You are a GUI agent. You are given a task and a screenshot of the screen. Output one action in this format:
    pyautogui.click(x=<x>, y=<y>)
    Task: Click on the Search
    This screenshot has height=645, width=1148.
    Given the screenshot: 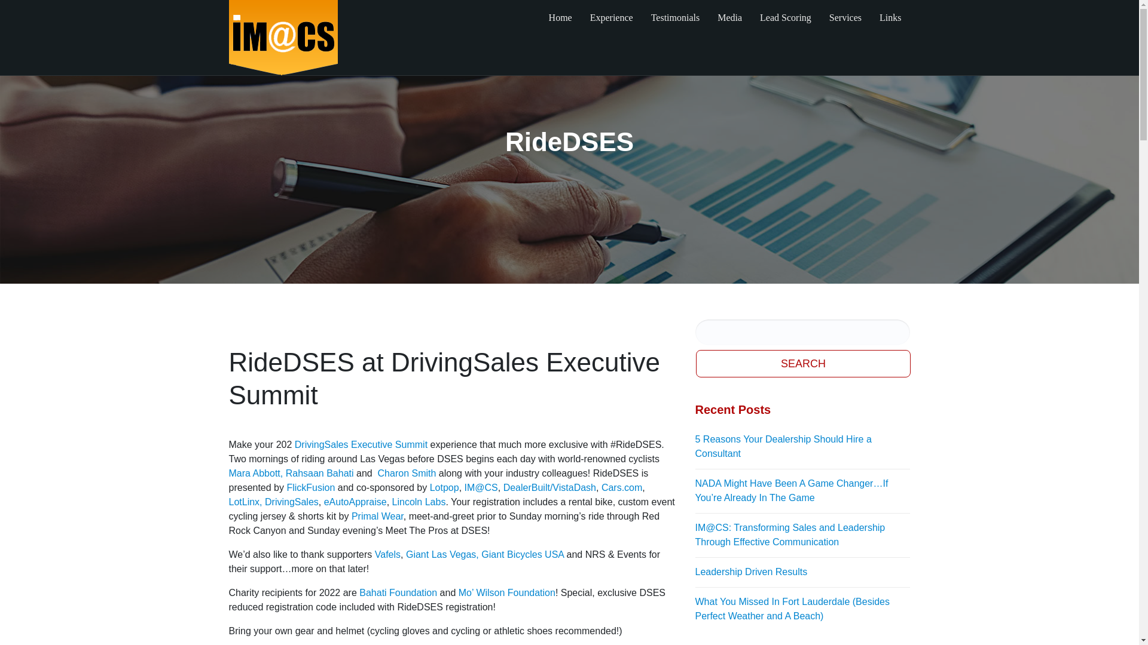 What is the action you would take?
    pyautogui.click(x=804, y=363)
    